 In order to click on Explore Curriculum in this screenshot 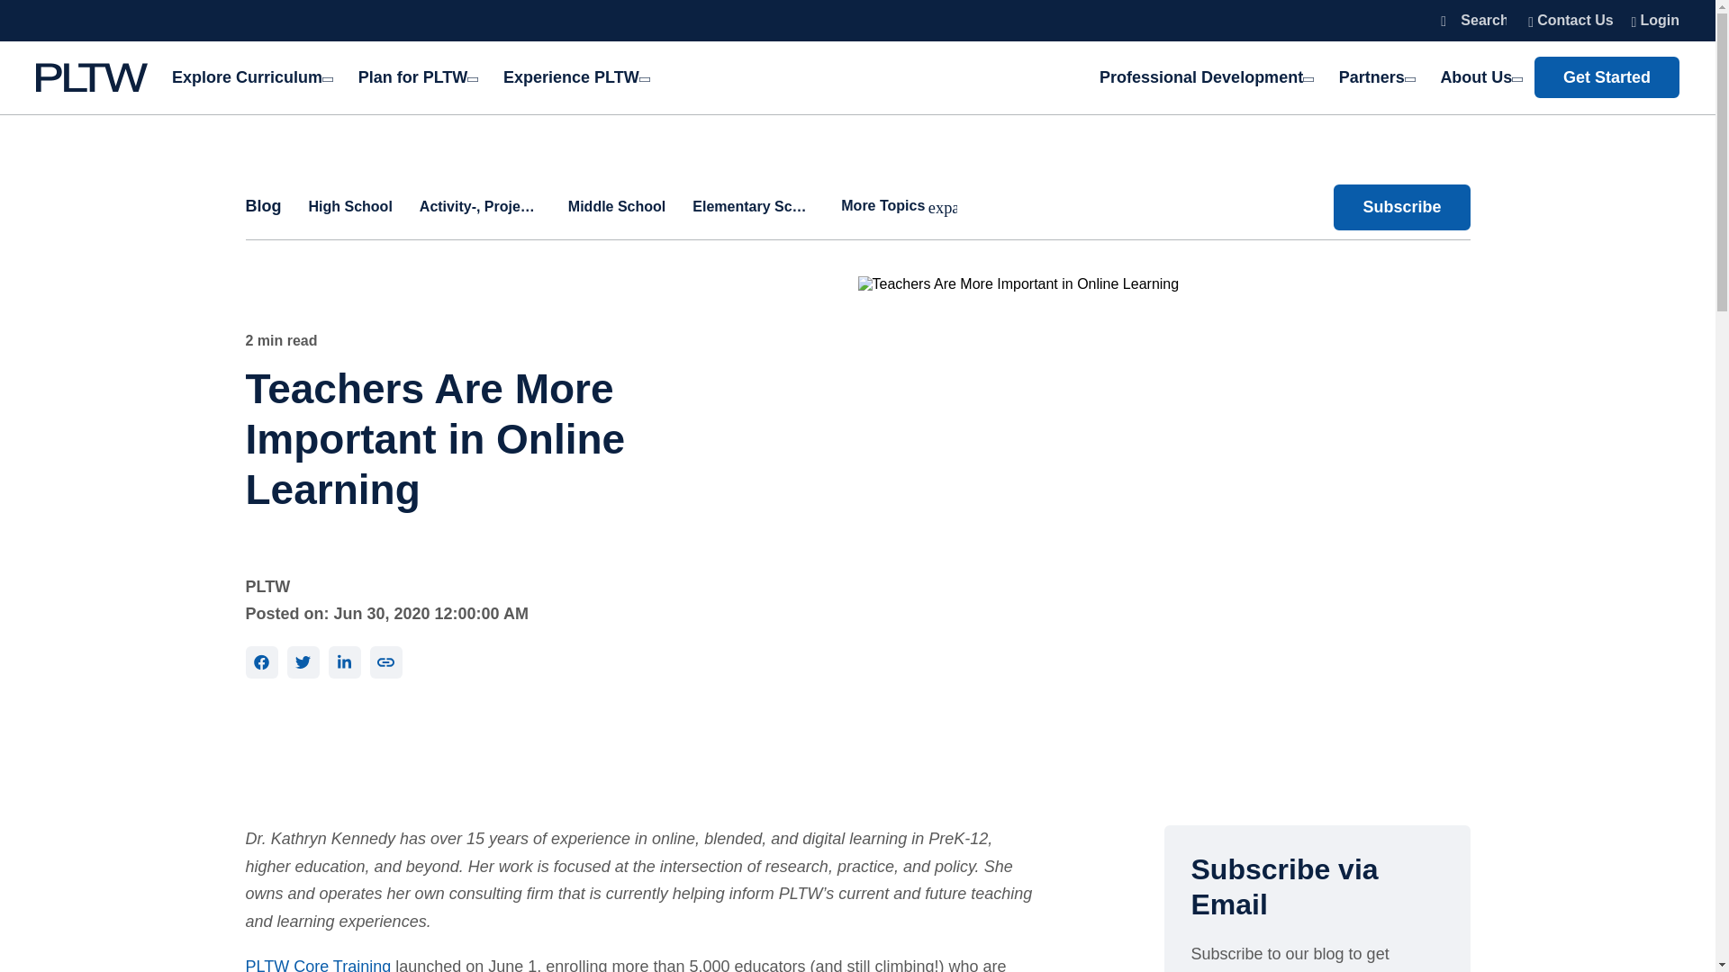, I will do `click(251, 77)`.